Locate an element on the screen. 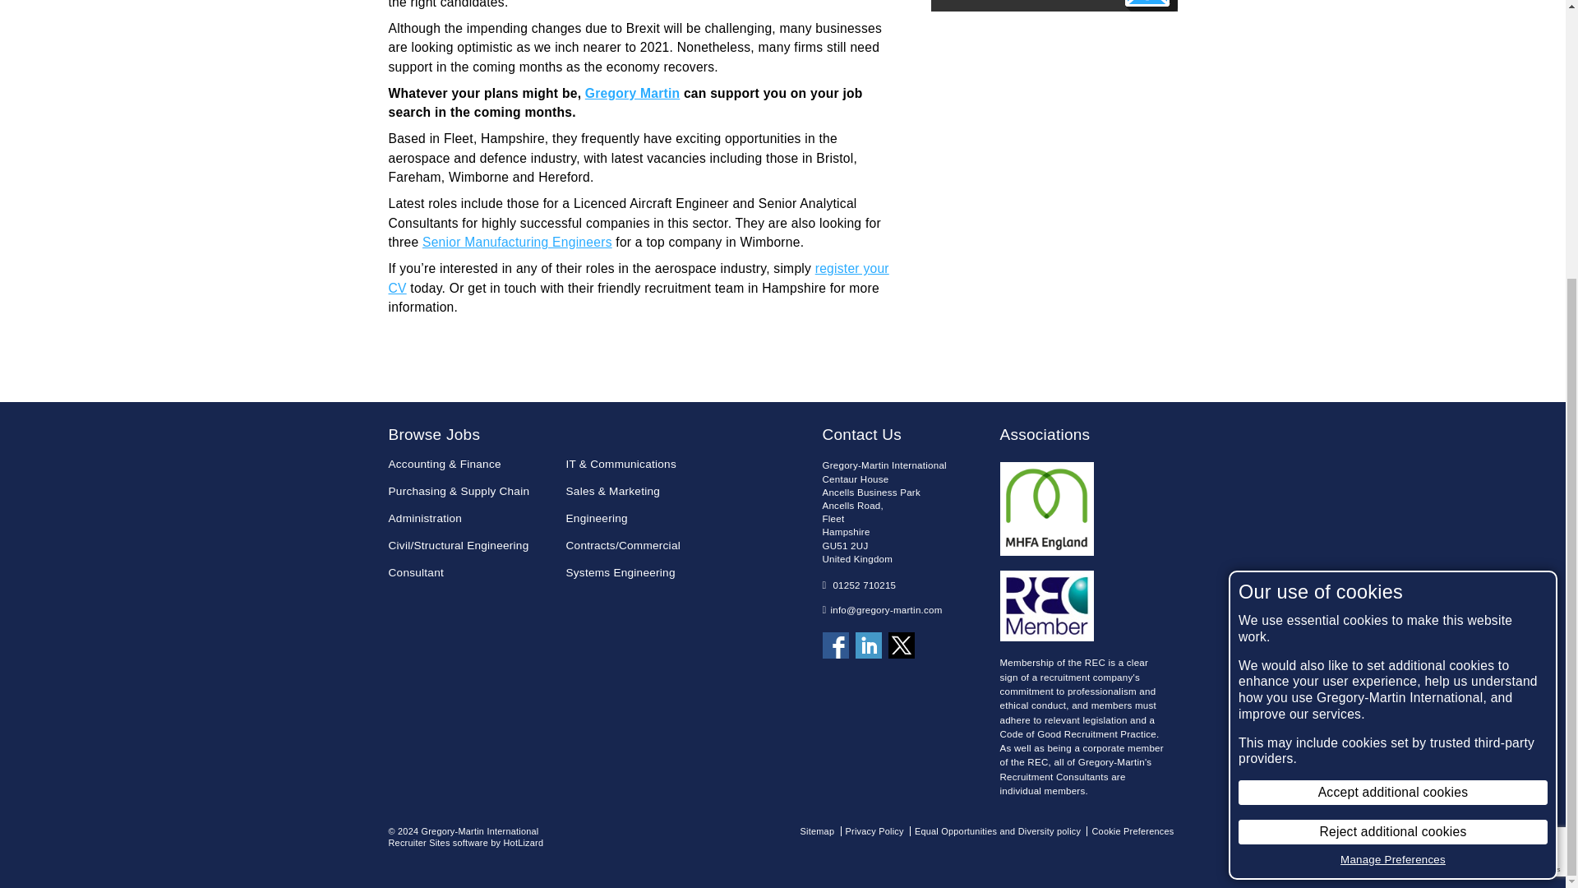 The height and width of the screenshot is (888, 1578). Engineering is located at coordinates (649, 518).